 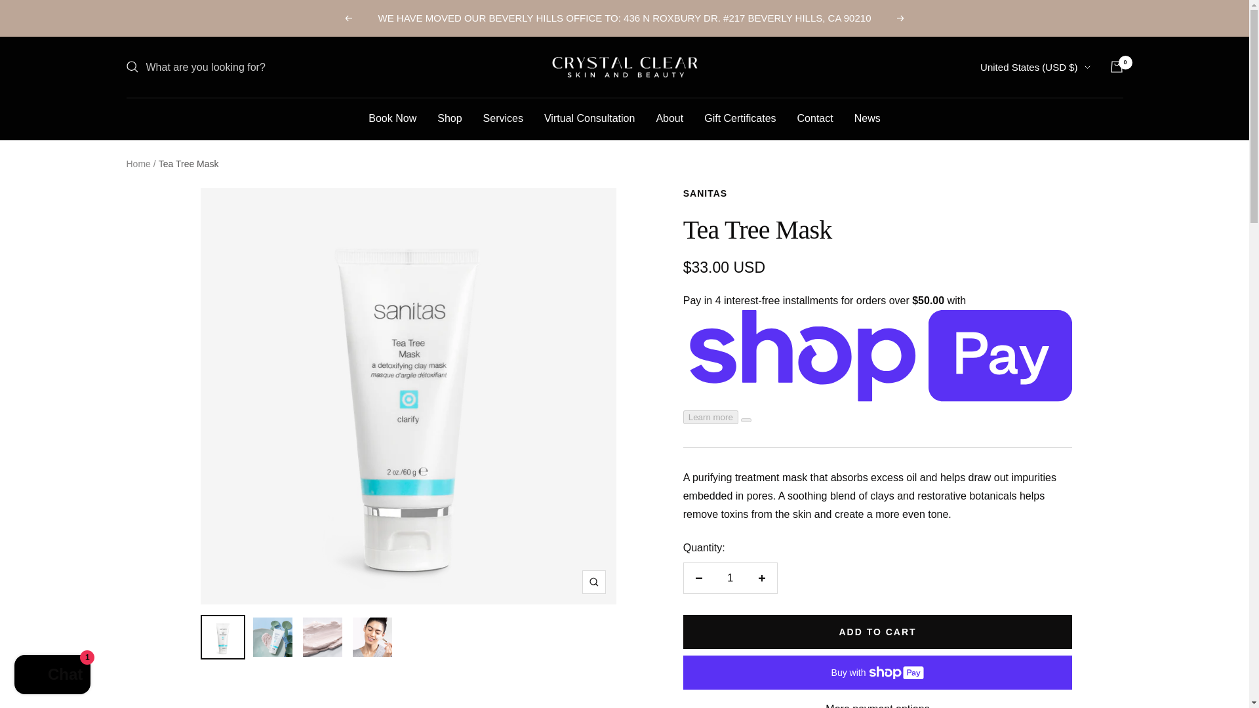 I want to click on AT, so click(x=997, y=136).